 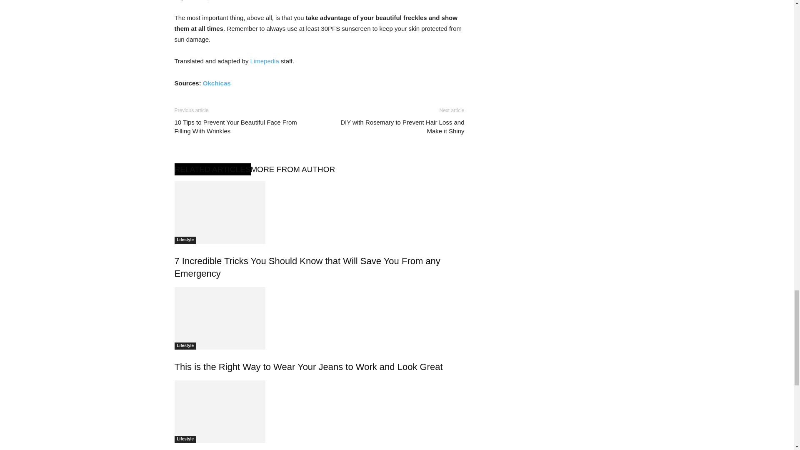 What do you see at coordinates (185, 240) in the screenshot?
I see `Lifestyle` at bounding box center [185, 240].